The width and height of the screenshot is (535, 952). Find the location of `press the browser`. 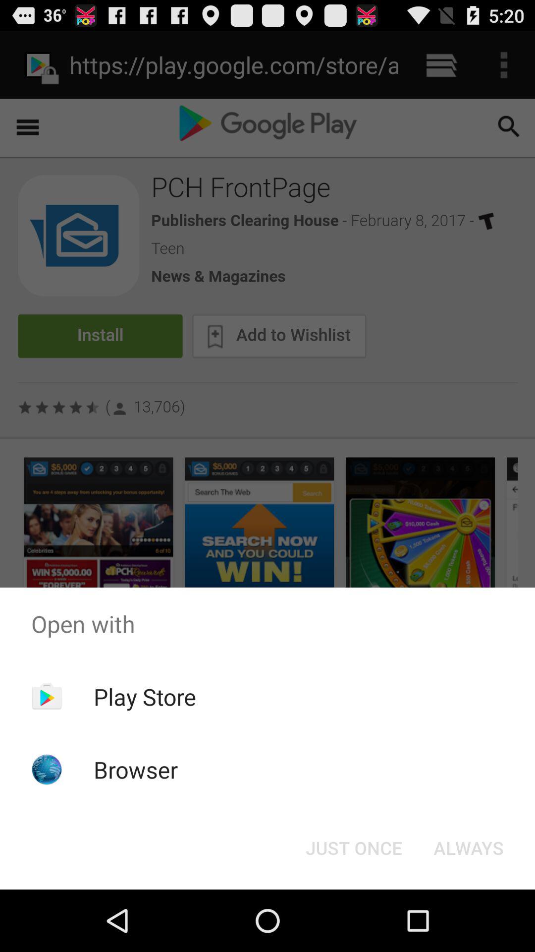

press the browser is located at coordinates (136, 770).